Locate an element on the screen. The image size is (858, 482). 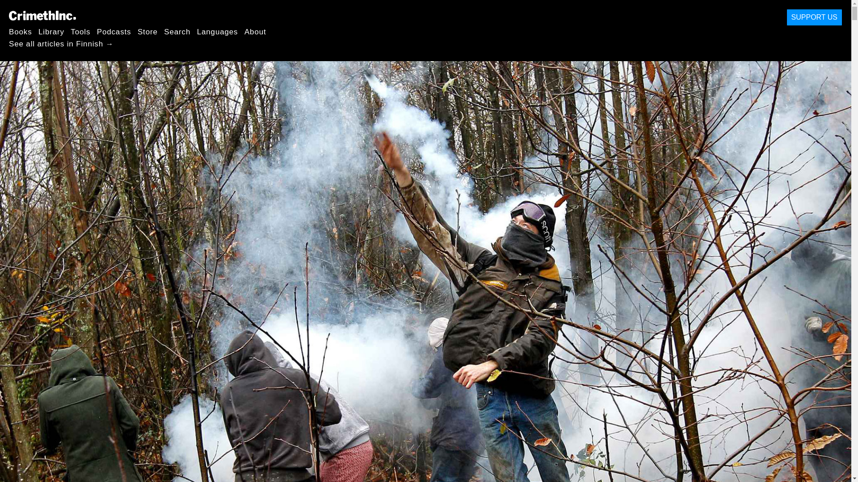
SUPPORT US is located at coordinates (814, 17).